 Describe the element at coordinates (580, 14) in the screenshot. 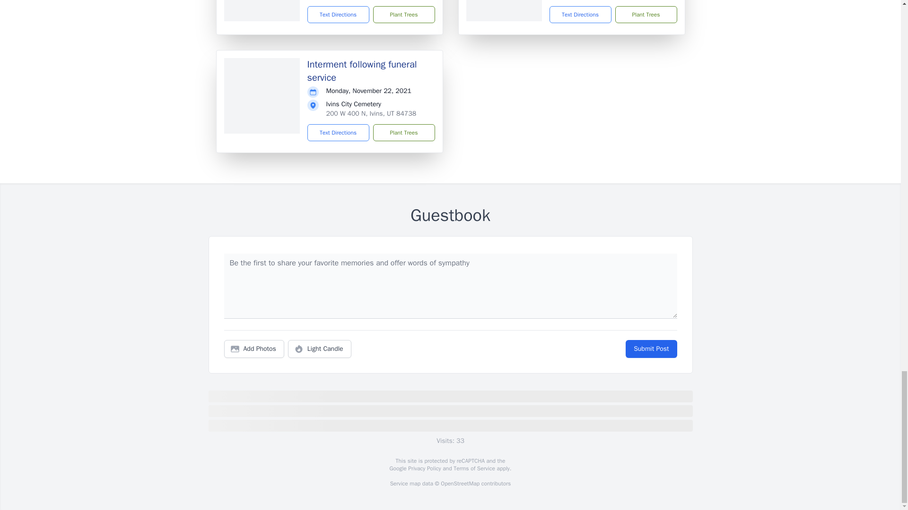

I see `Text Directions` at that location.